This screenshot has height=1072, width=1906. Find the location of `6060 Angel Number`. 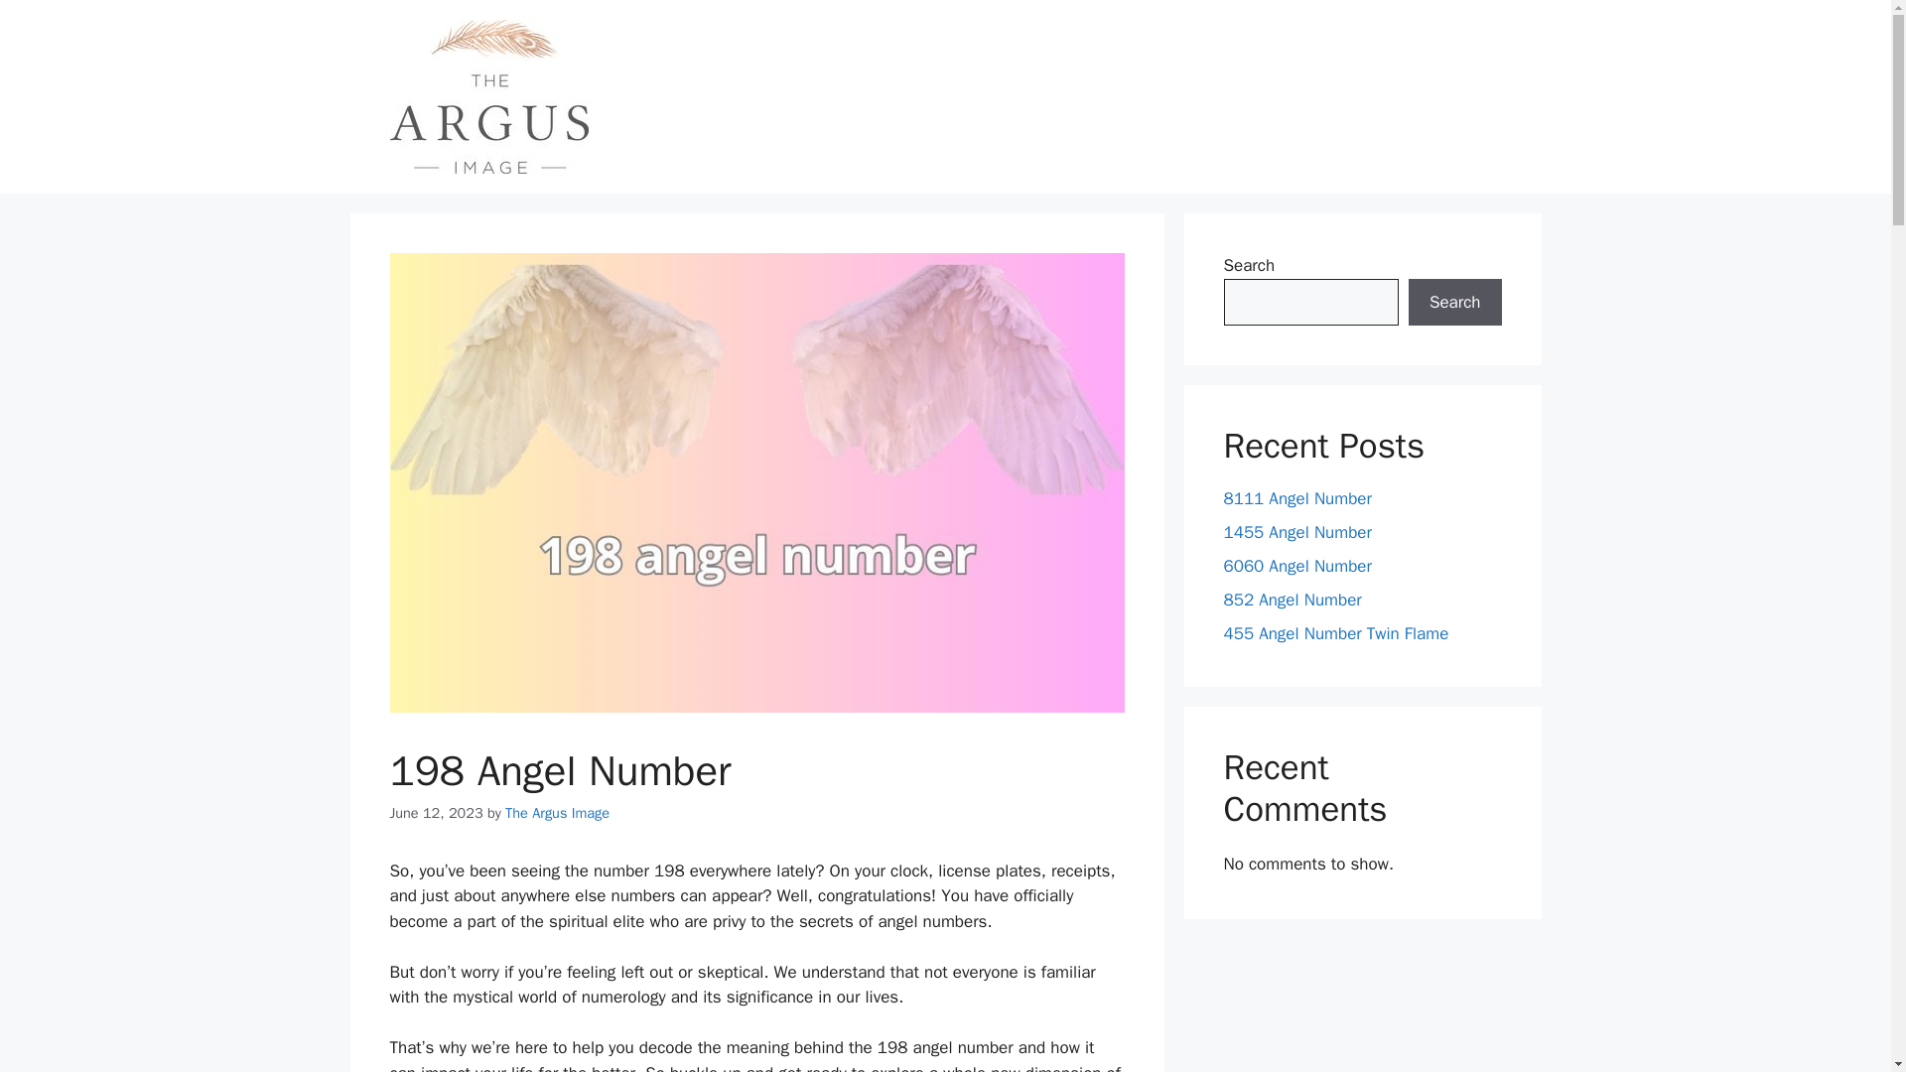

6060 Angel Number is located at coordinates (1296, 566).